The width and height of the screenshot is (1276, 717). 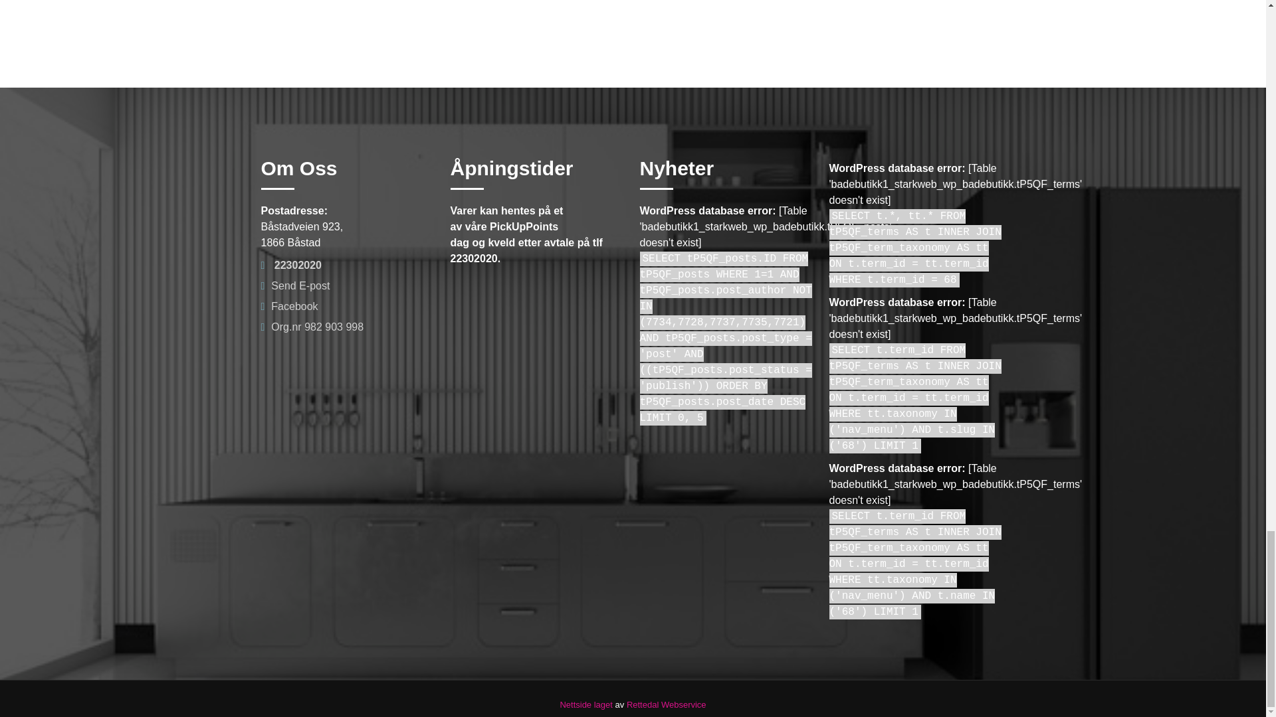 I want to click on Facebook, so click(x=288, y=305).